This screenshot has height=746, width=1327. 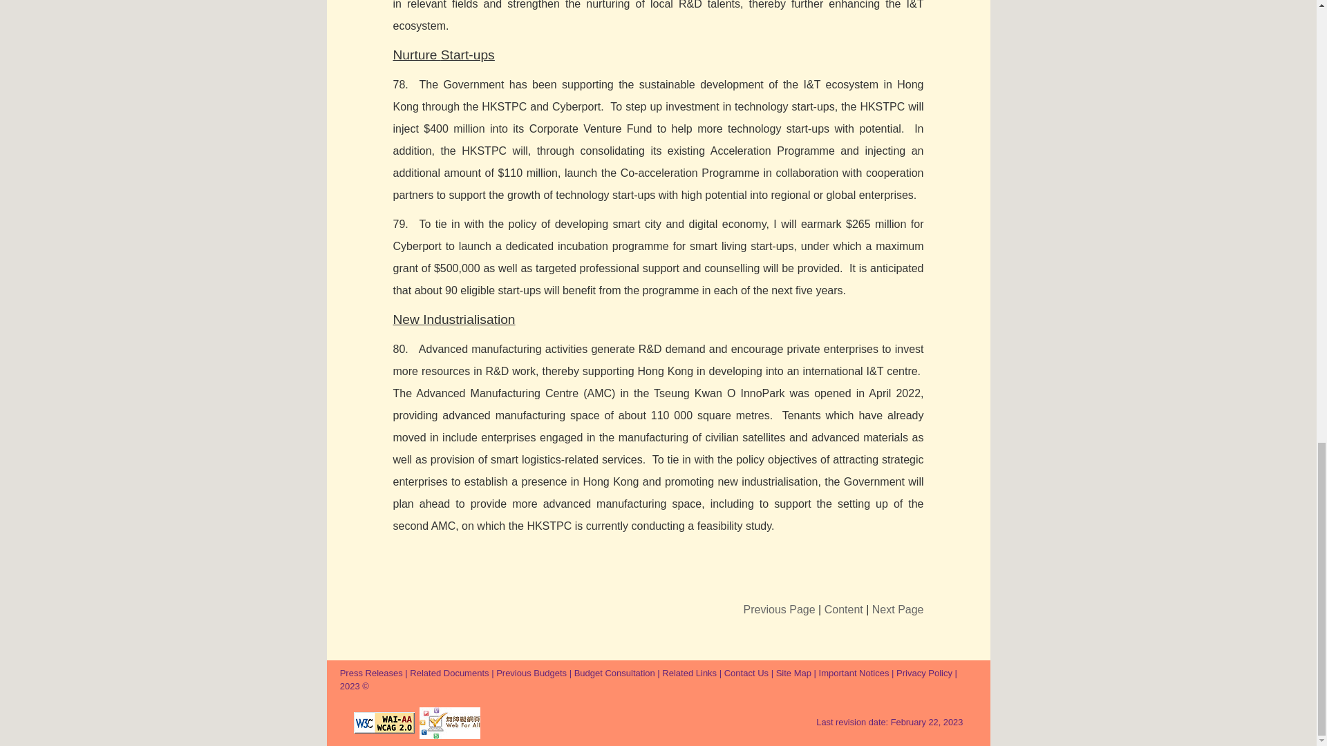 I want to click on Budget Consultation, so click(x=615, y=673).